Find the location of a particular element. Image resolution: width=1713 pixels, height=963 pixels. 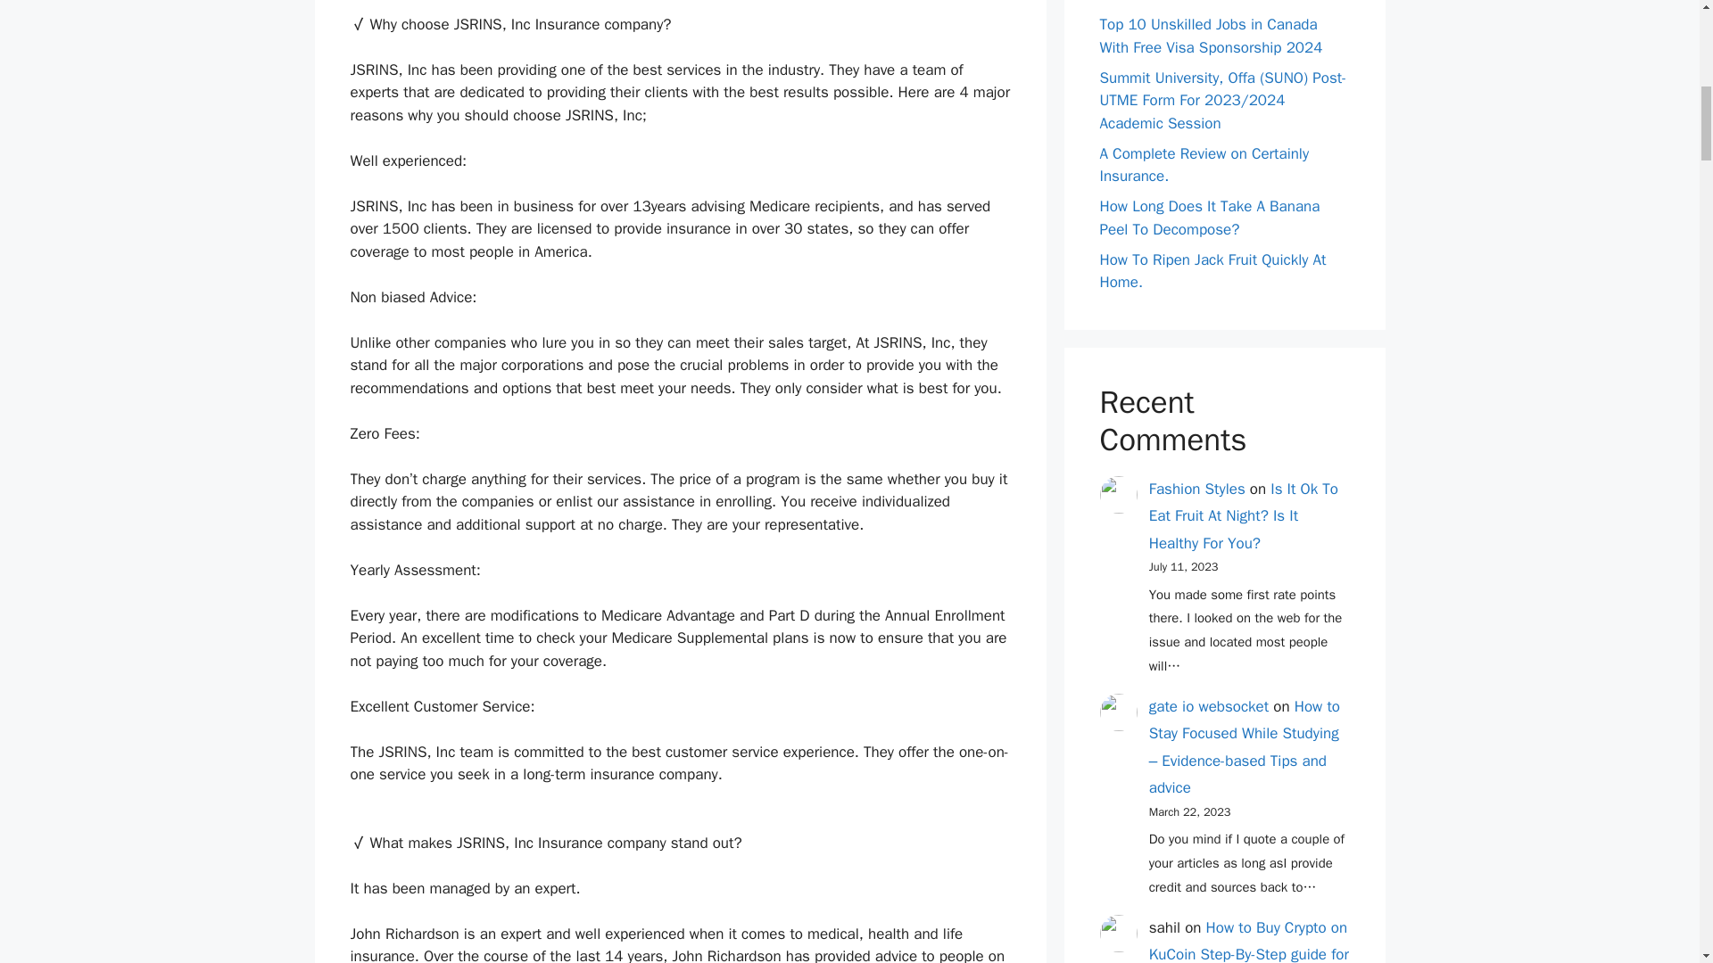

gate io websocket is located at coordinates (1209, 706).